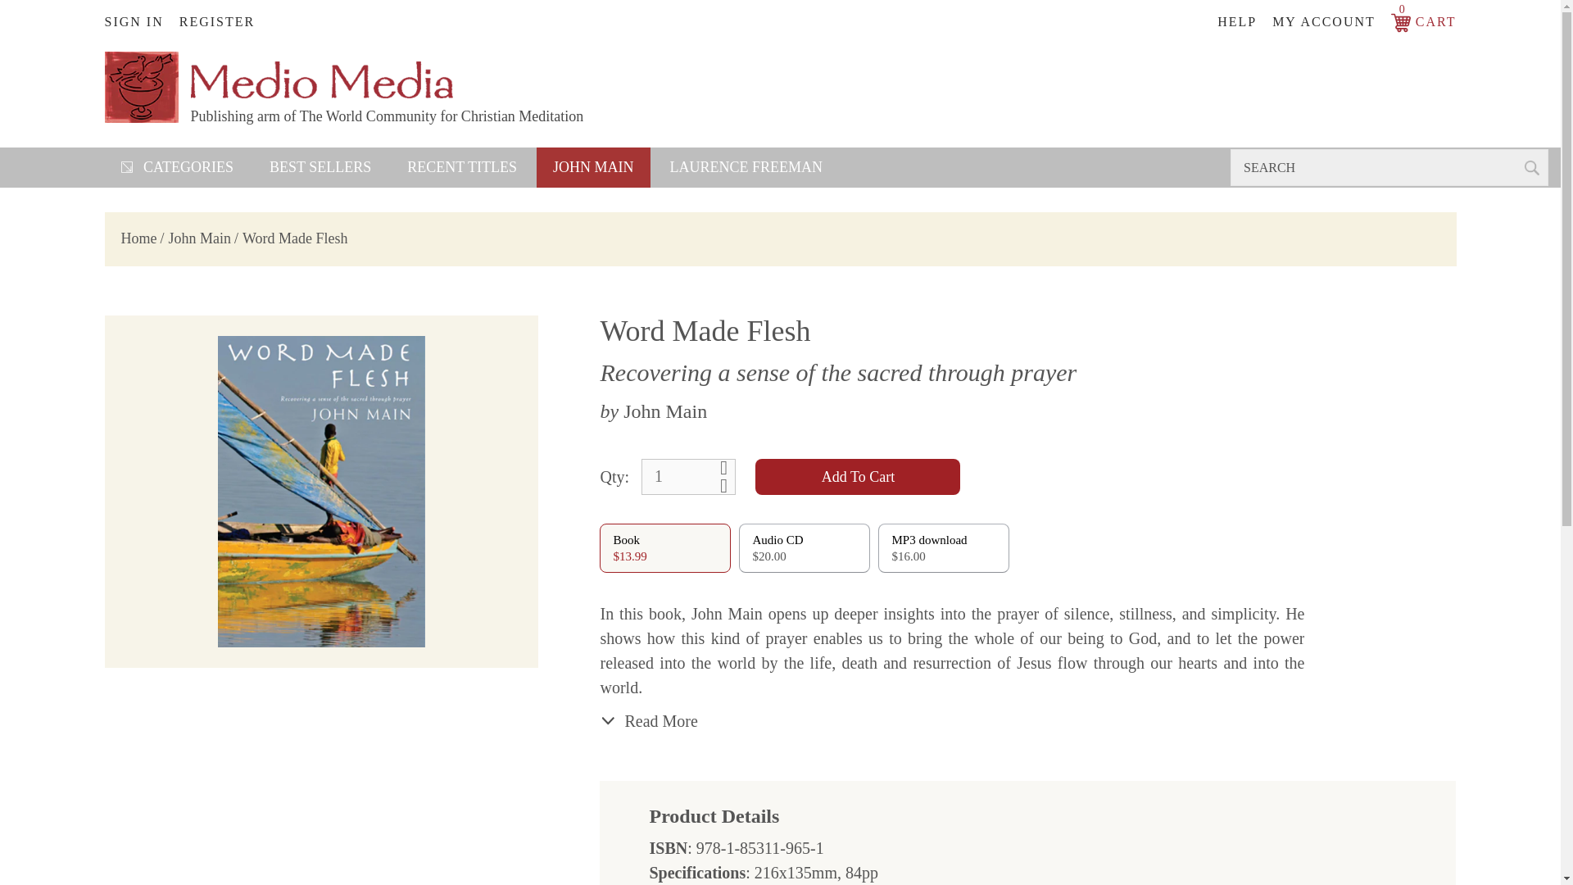  What do you see at coordinates (1330, 21) in the screenshot?
I see `1` at bounding box center [1330, 21].